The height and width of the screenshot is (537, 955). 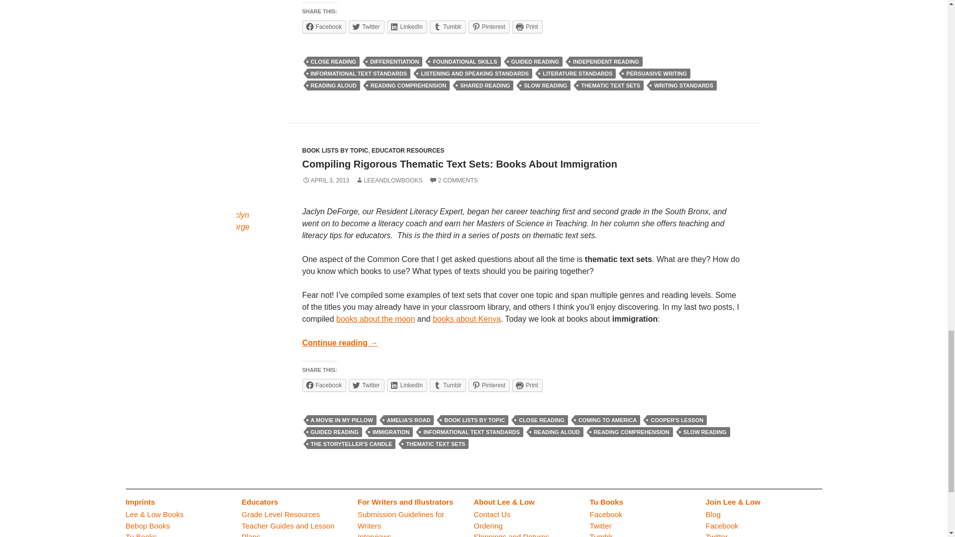 I want to click on Click to share on Facebook, so click(x=324, y=27).